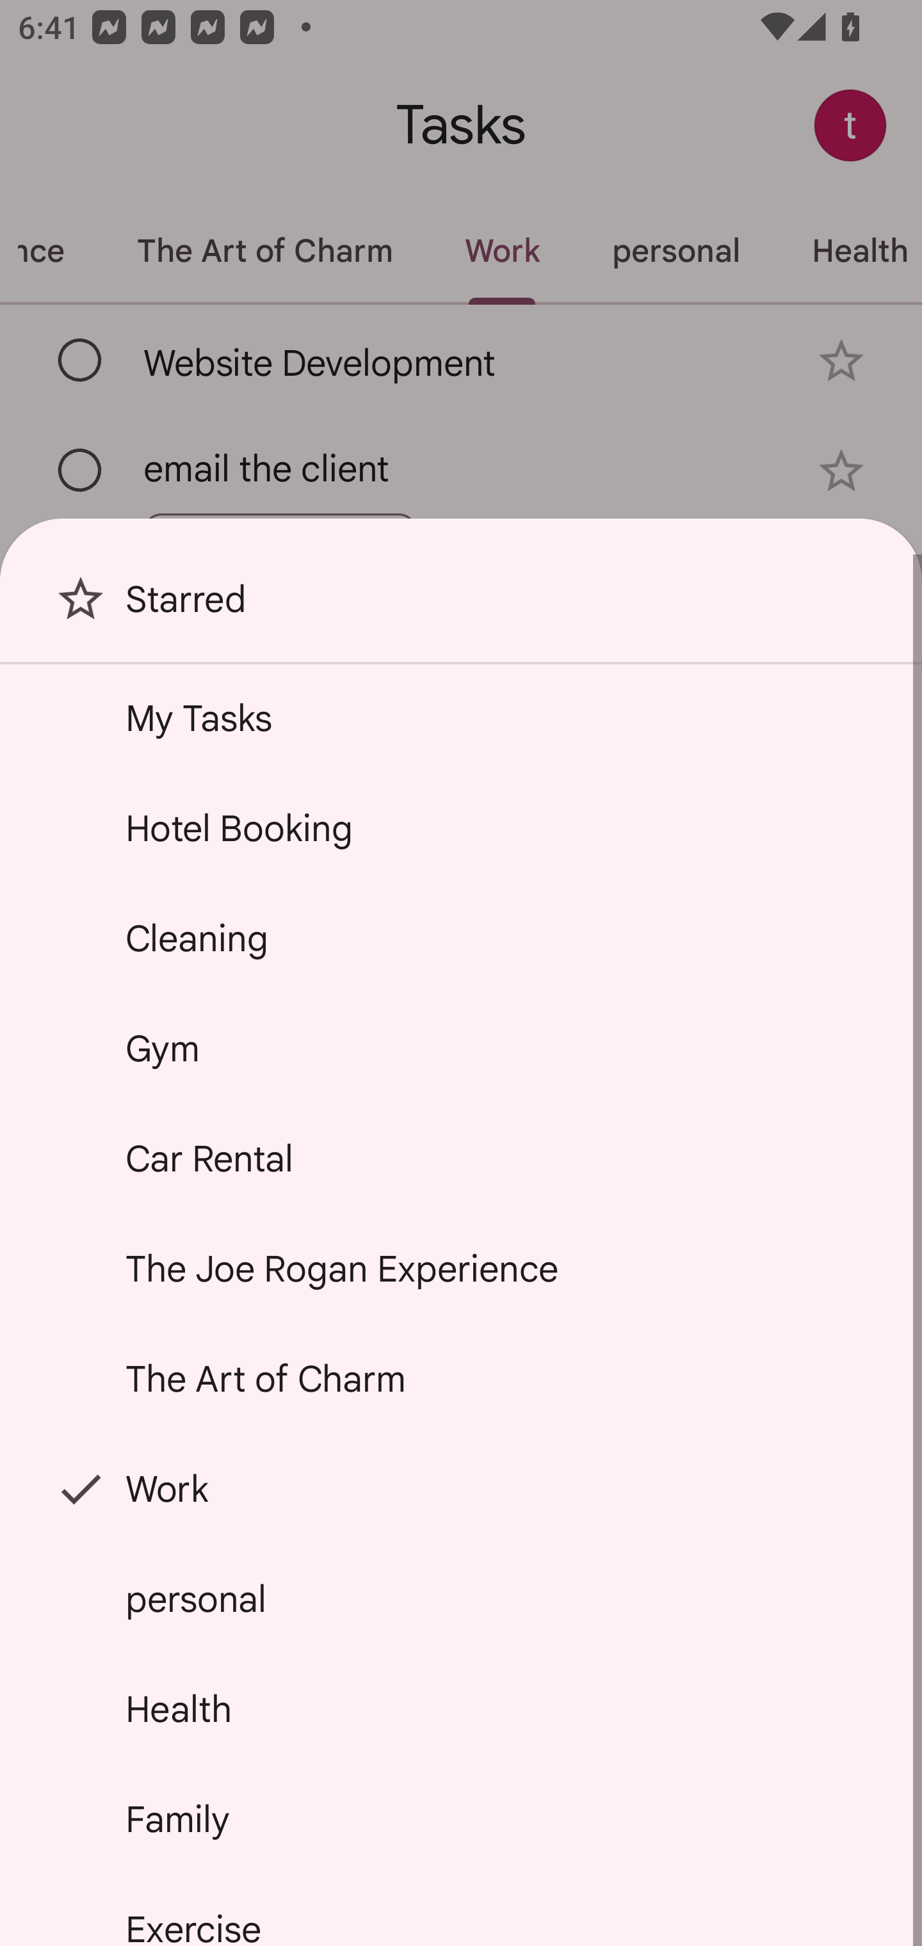 This screenshot has height=1946, width=922. What do you see at coordinates (461, 828) in the screenshot?
I see `Hotel Booking` at bounding box center [461, 828].